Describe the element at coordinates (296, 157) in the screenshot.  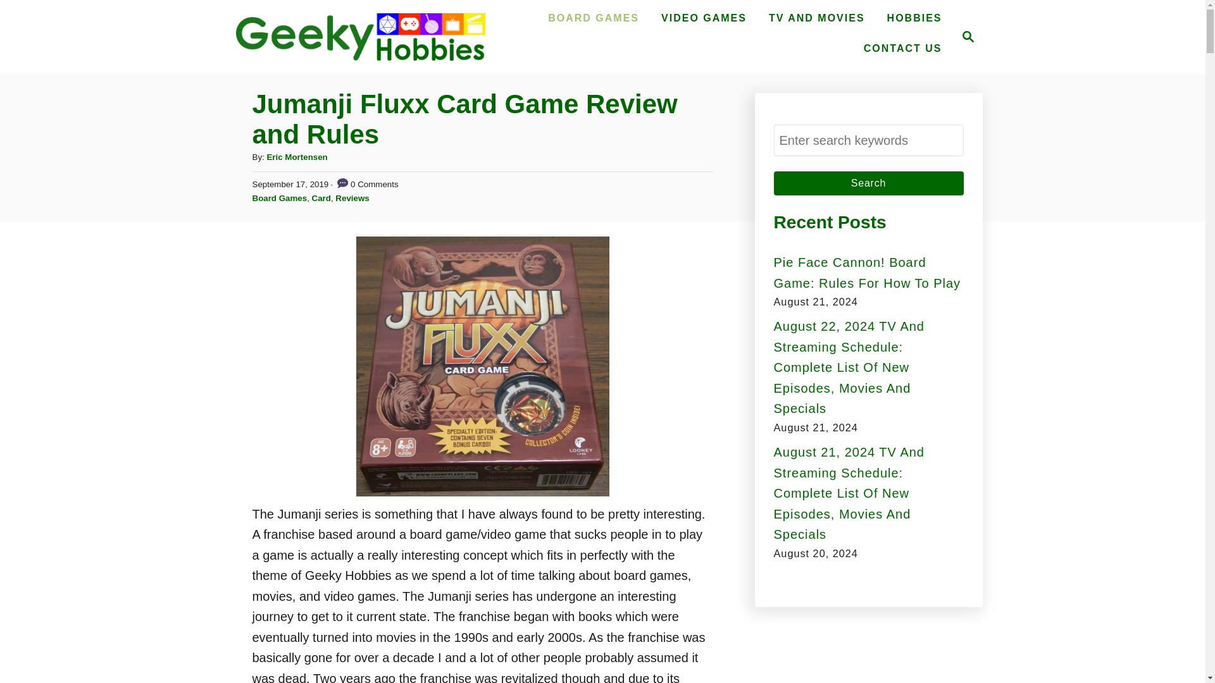
I see `TV AND MOVIES` at that location.